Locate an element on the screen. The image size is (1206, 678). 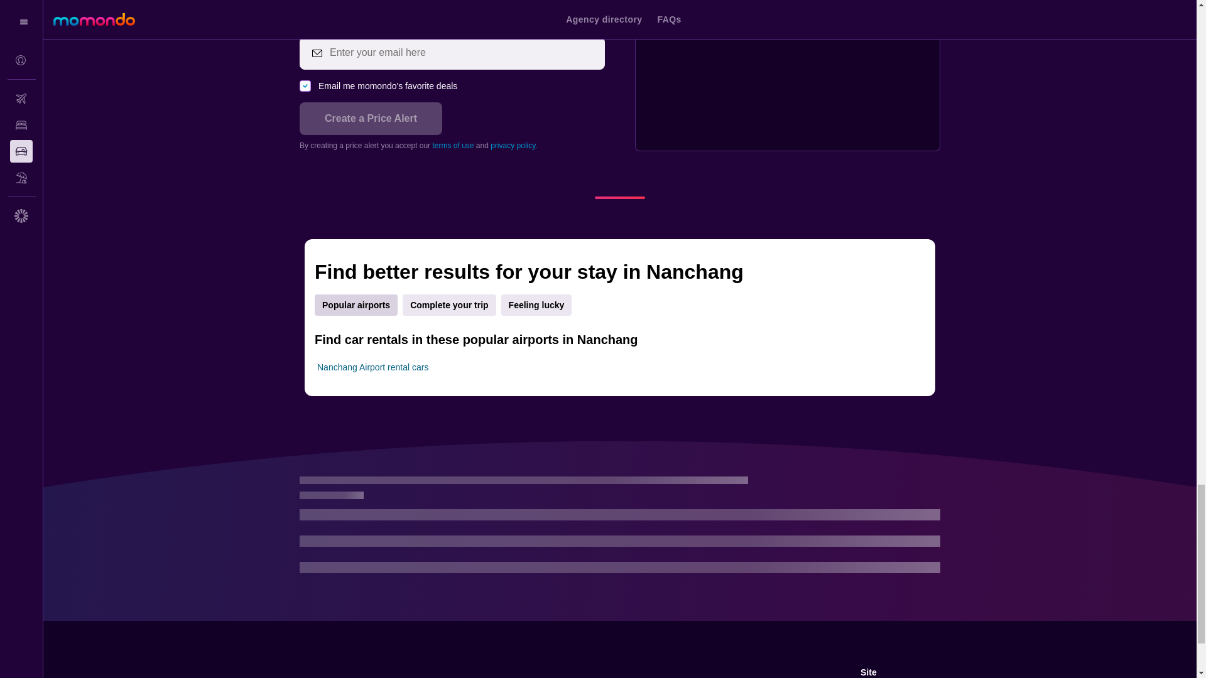
terms of use is located at coordinates (452, 145).